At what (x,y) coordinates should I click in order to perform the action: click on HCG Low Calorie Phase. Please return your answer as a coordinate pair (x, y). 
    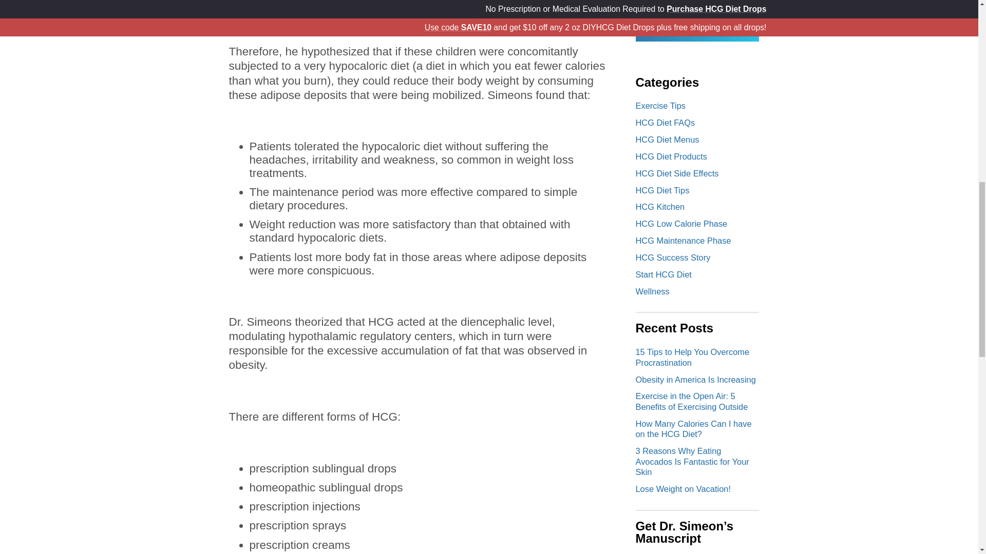
    Looking at the image, I should click on (652, 291).